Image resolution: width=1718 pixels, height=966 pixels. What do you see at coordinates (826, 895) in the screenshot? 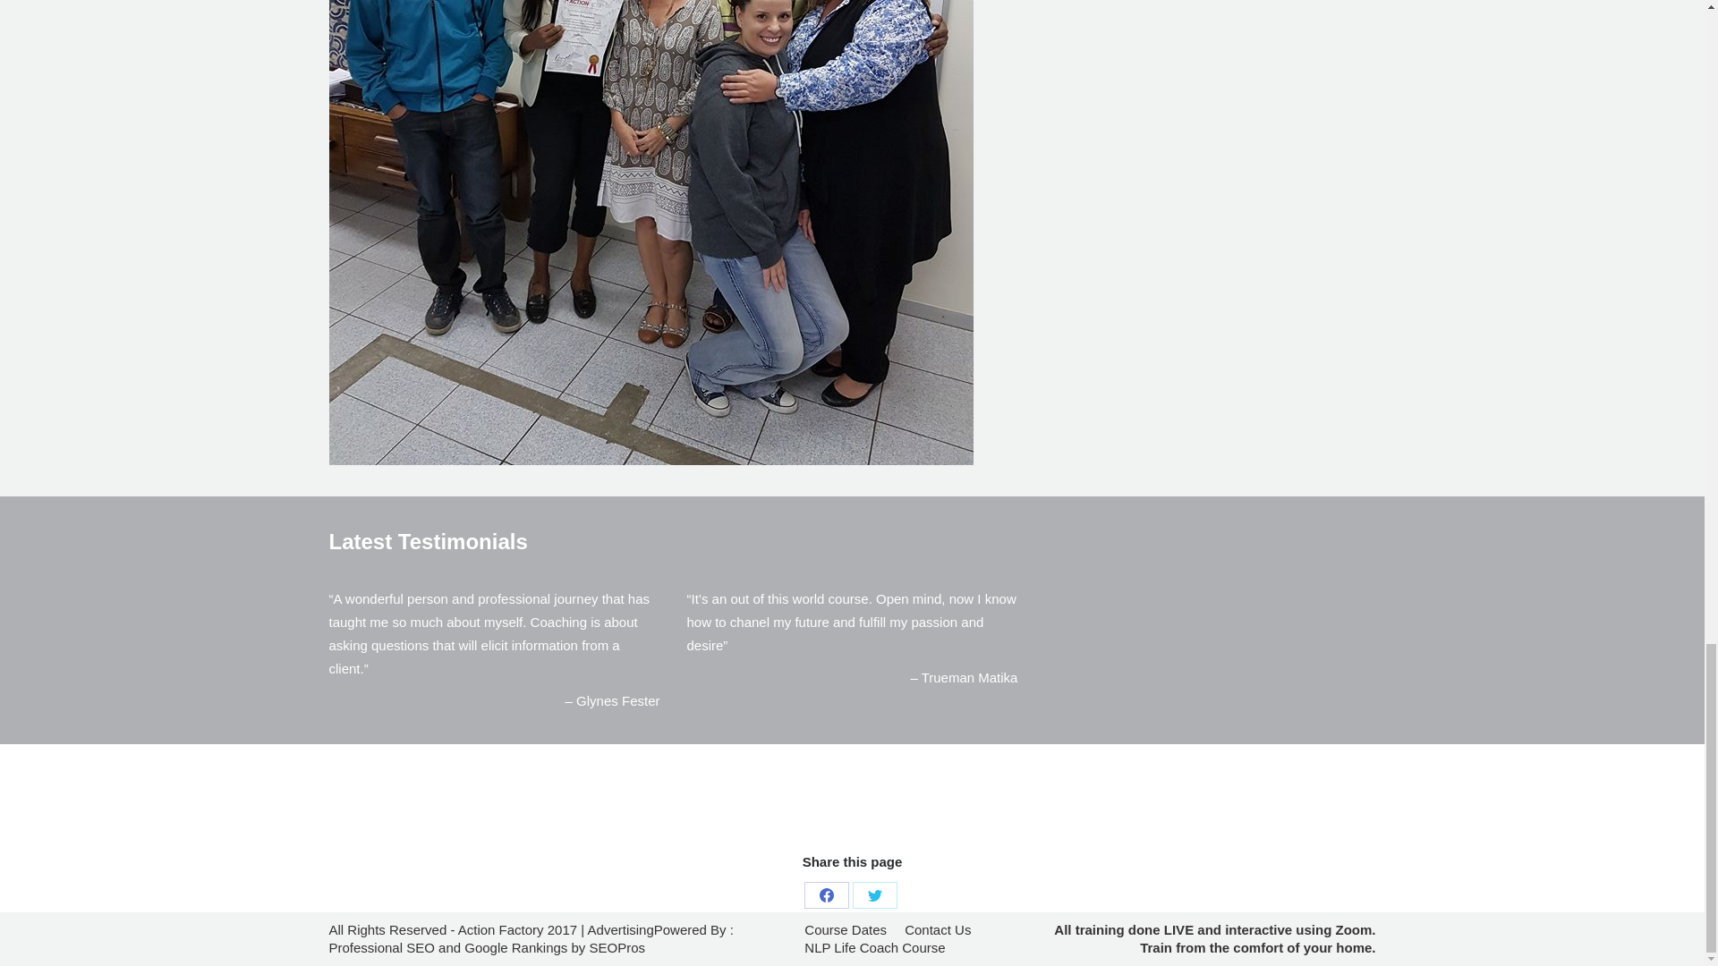
I see `Facebook` at bounding box center [826, 895].